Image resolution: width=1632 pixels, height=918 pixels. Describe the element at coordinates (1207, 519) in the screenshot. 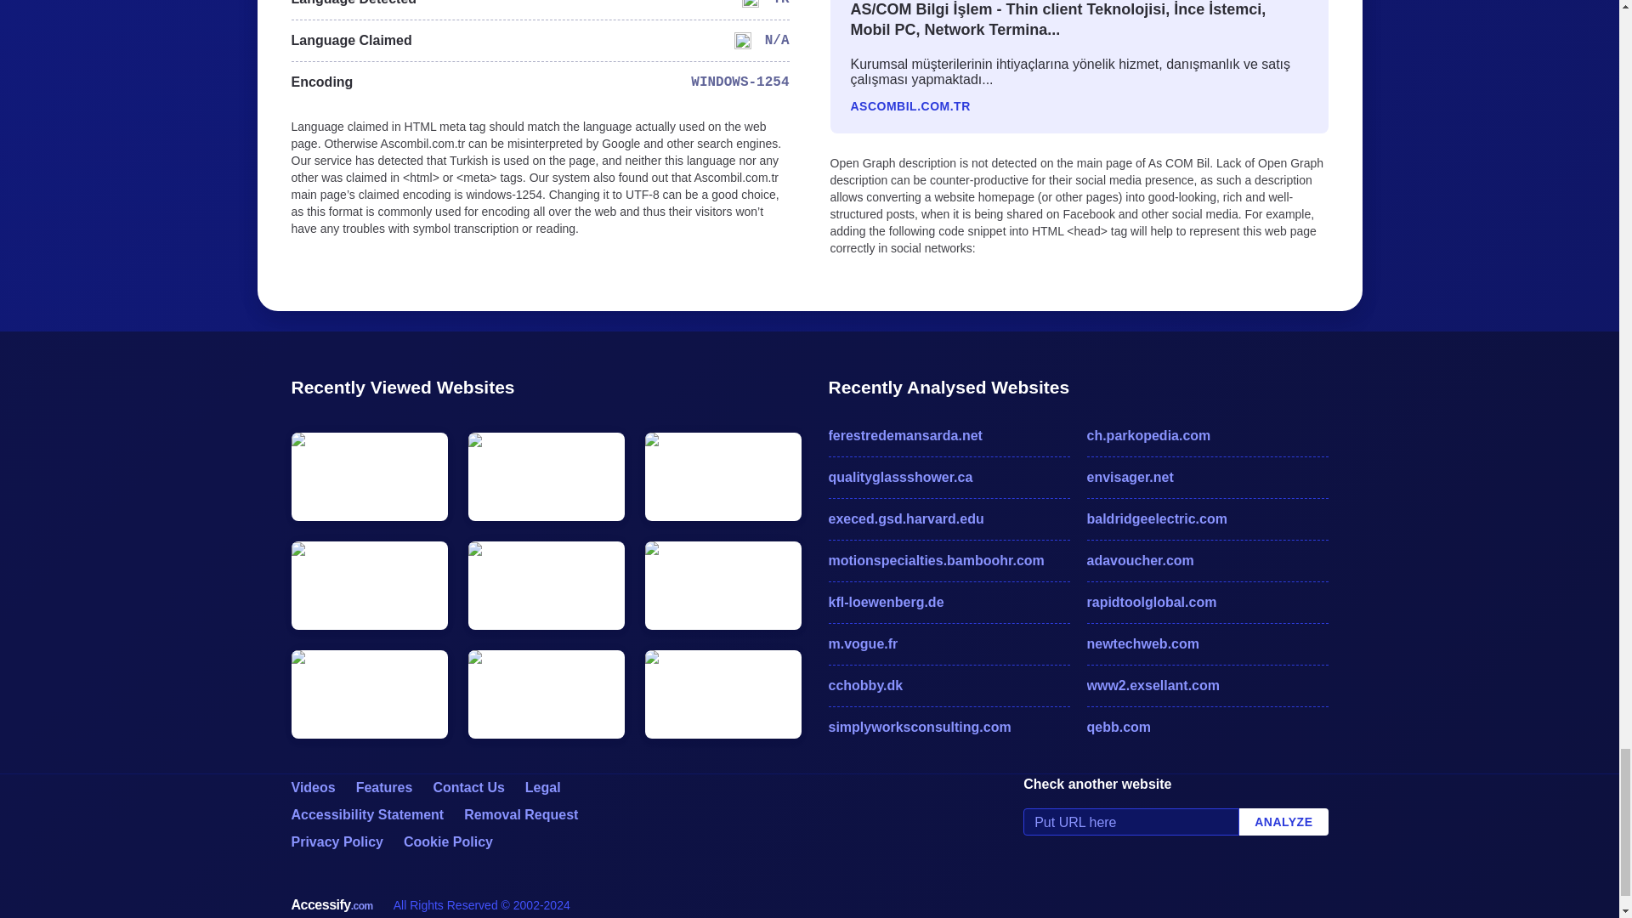

I see `baldridgeelectric.com` at that location.